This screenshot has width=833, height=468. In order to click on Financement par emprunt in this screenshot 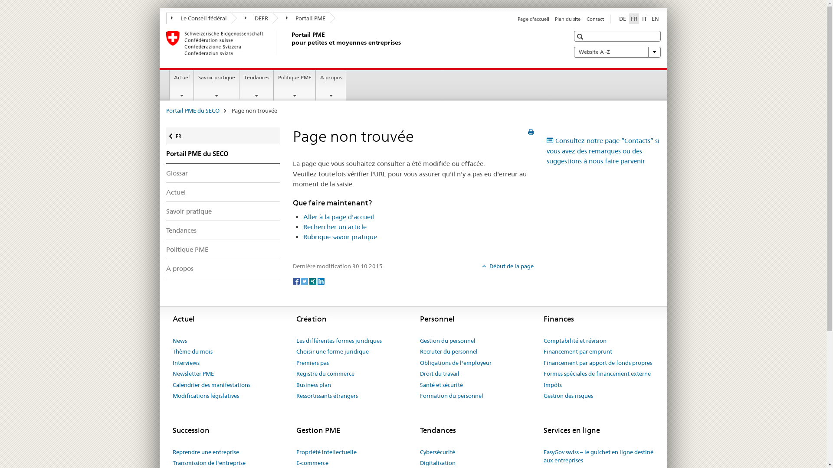, I will do `click(577, 352)`.